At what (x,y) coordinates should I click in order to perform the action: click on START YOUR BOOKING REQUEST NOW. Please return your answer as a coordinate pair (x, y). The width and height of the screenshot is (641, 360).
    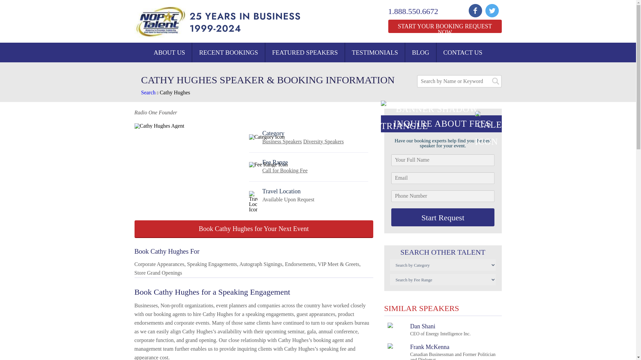
    Looking at the image, I should click on (444, 26).